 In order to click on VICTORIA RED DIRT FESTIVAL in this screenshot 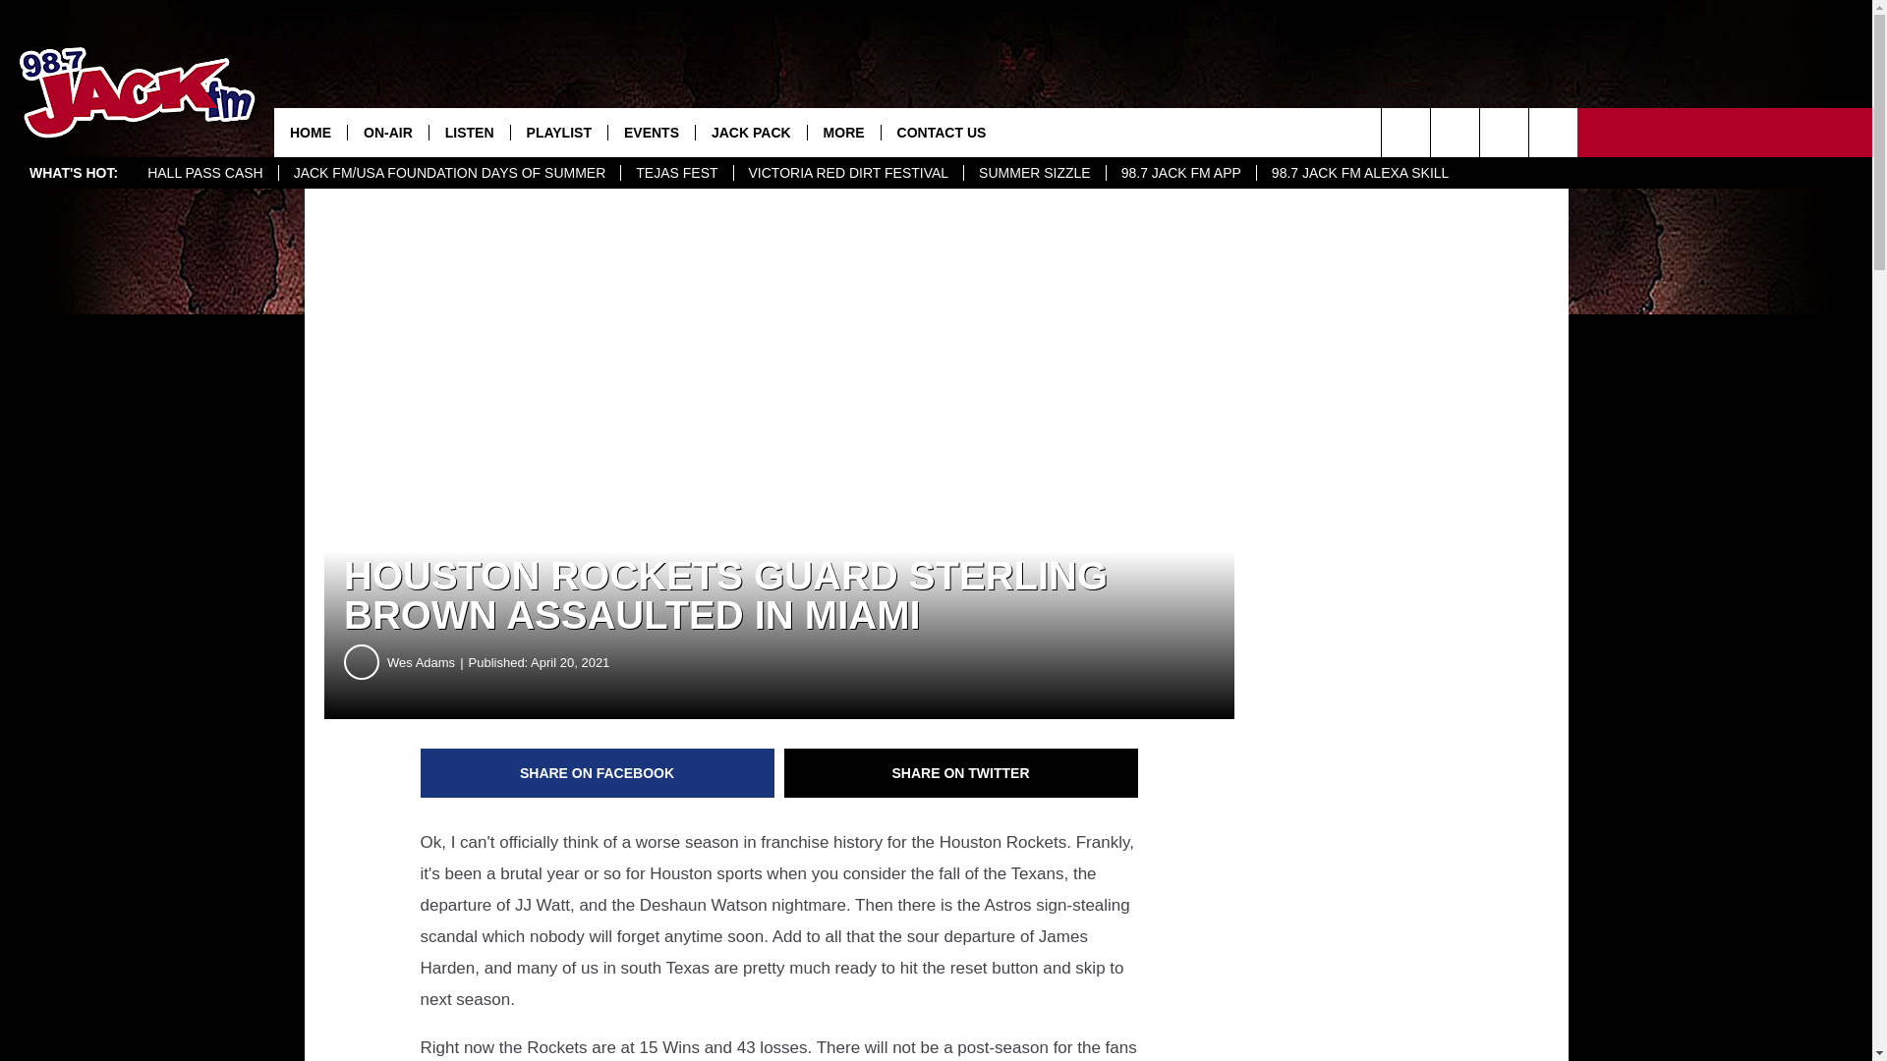, I will do `click(849, 173)`.